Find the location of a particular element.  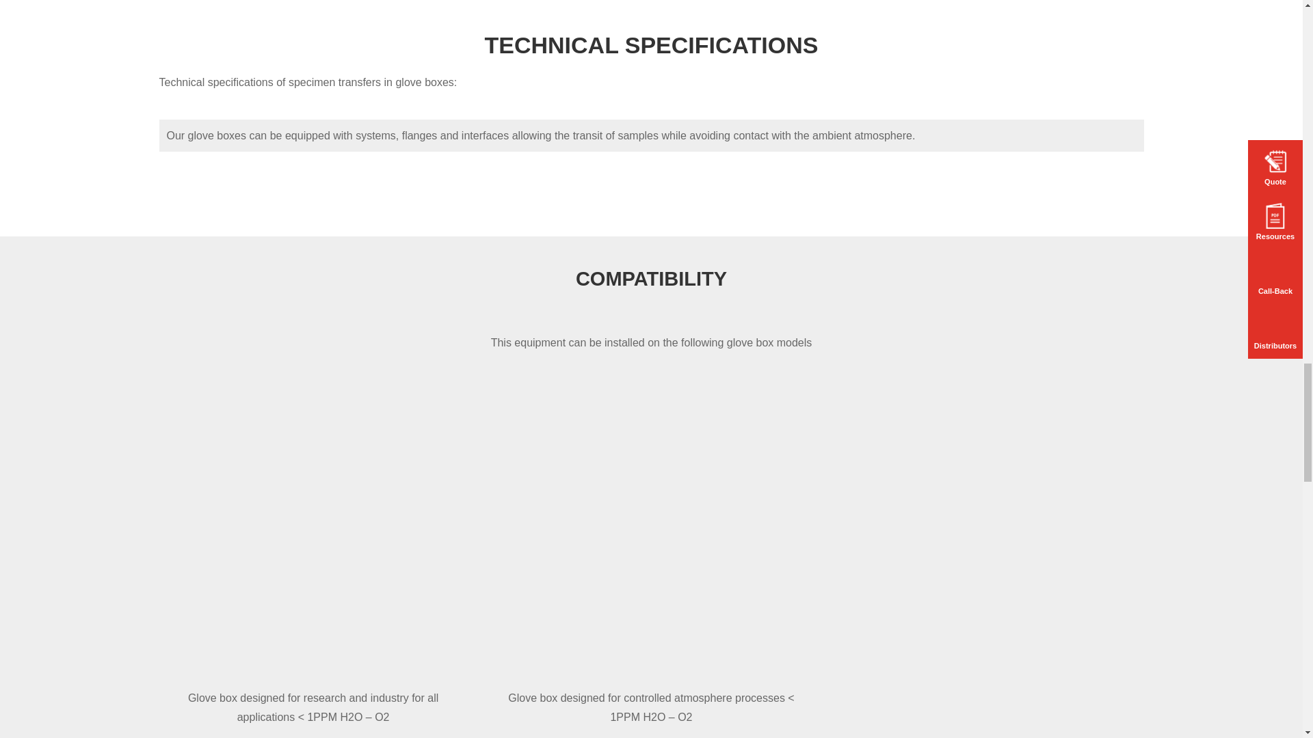

icon-bag-puremod is located at coordinates (651, 415).